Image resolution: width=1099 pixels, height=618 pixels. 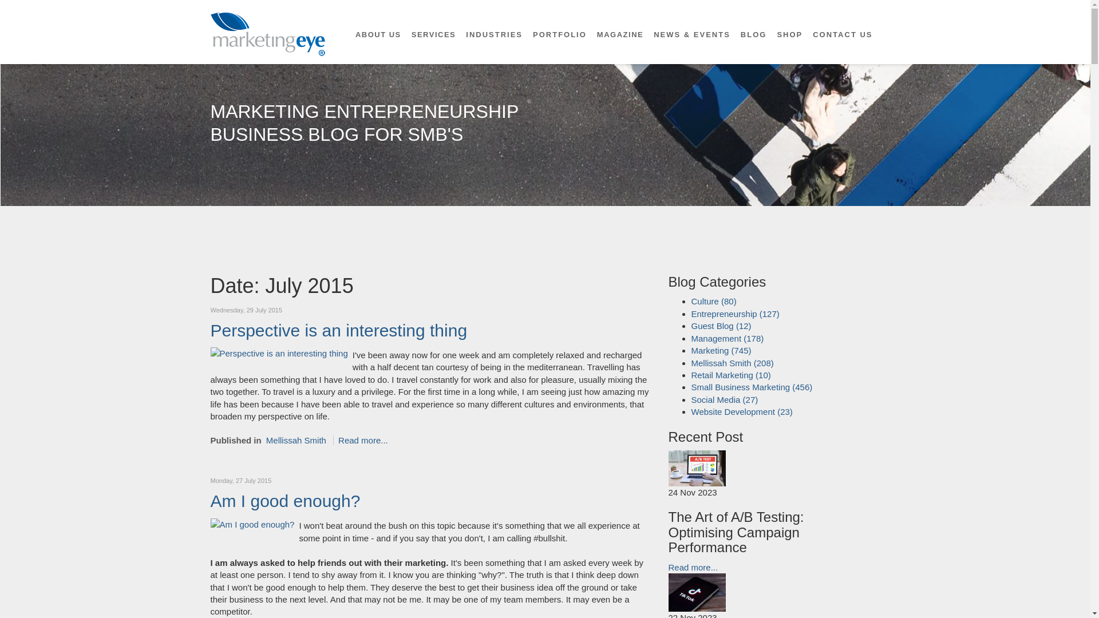 What do you see at coordinates (721, 326) in the screenshot?
I see `Guest Blog (12)` at bounding box center [721, 326].